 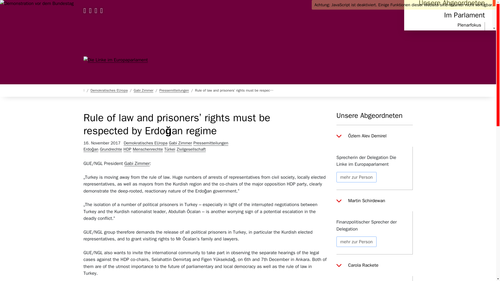 I want to click on Presse, so click(x=464, y=79).